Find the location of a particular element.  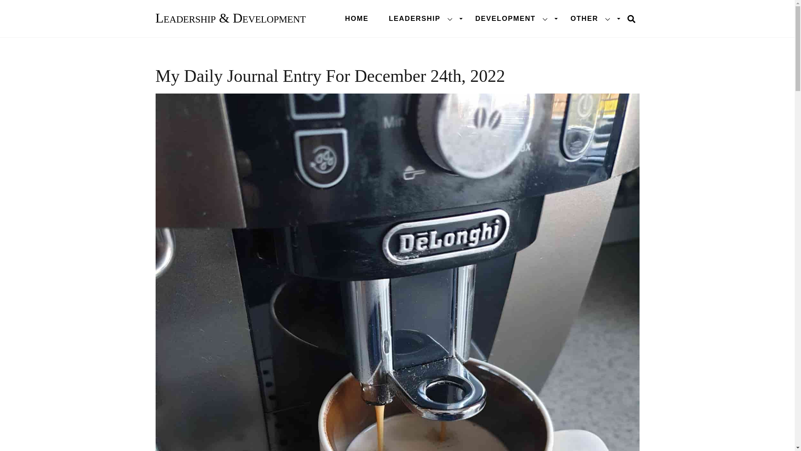

HOME is located at coordinates (421, 18).